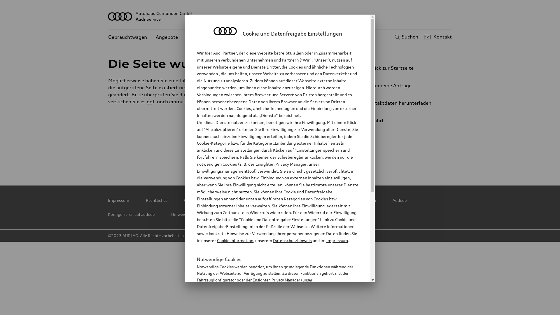 This screenshot has height=315, width=560. I want to click on Cookie Policy, so click(274, 200).